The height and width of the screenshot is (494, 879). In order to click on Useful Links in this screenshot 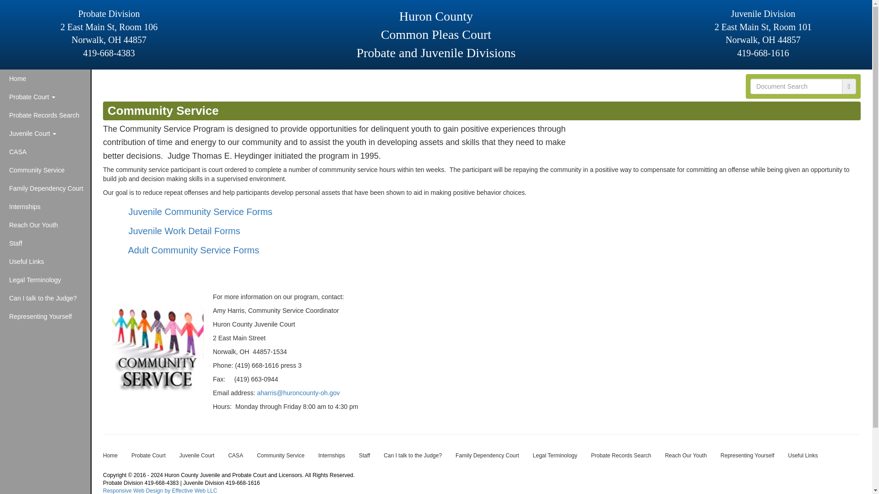, I will do `click(45, 261)`.